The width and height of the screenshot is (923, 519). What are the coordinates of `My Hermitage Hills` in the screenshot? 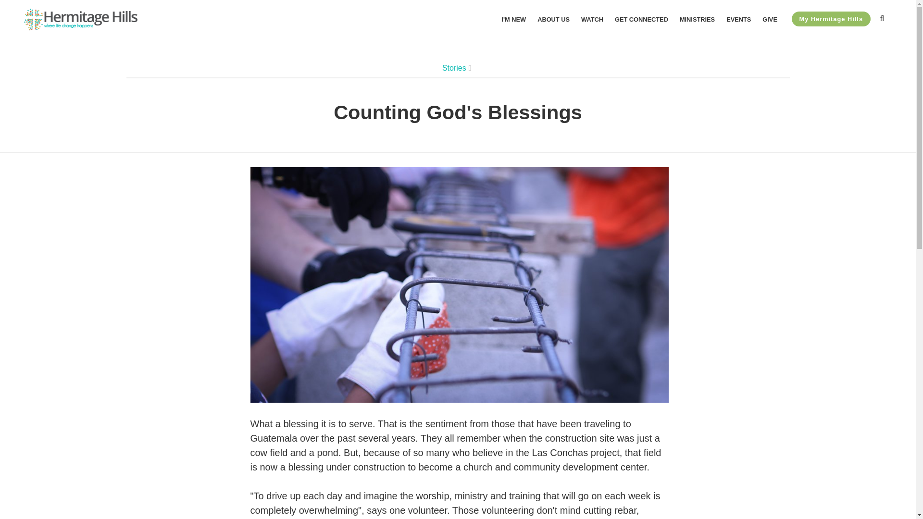 It's located at (831, 19).